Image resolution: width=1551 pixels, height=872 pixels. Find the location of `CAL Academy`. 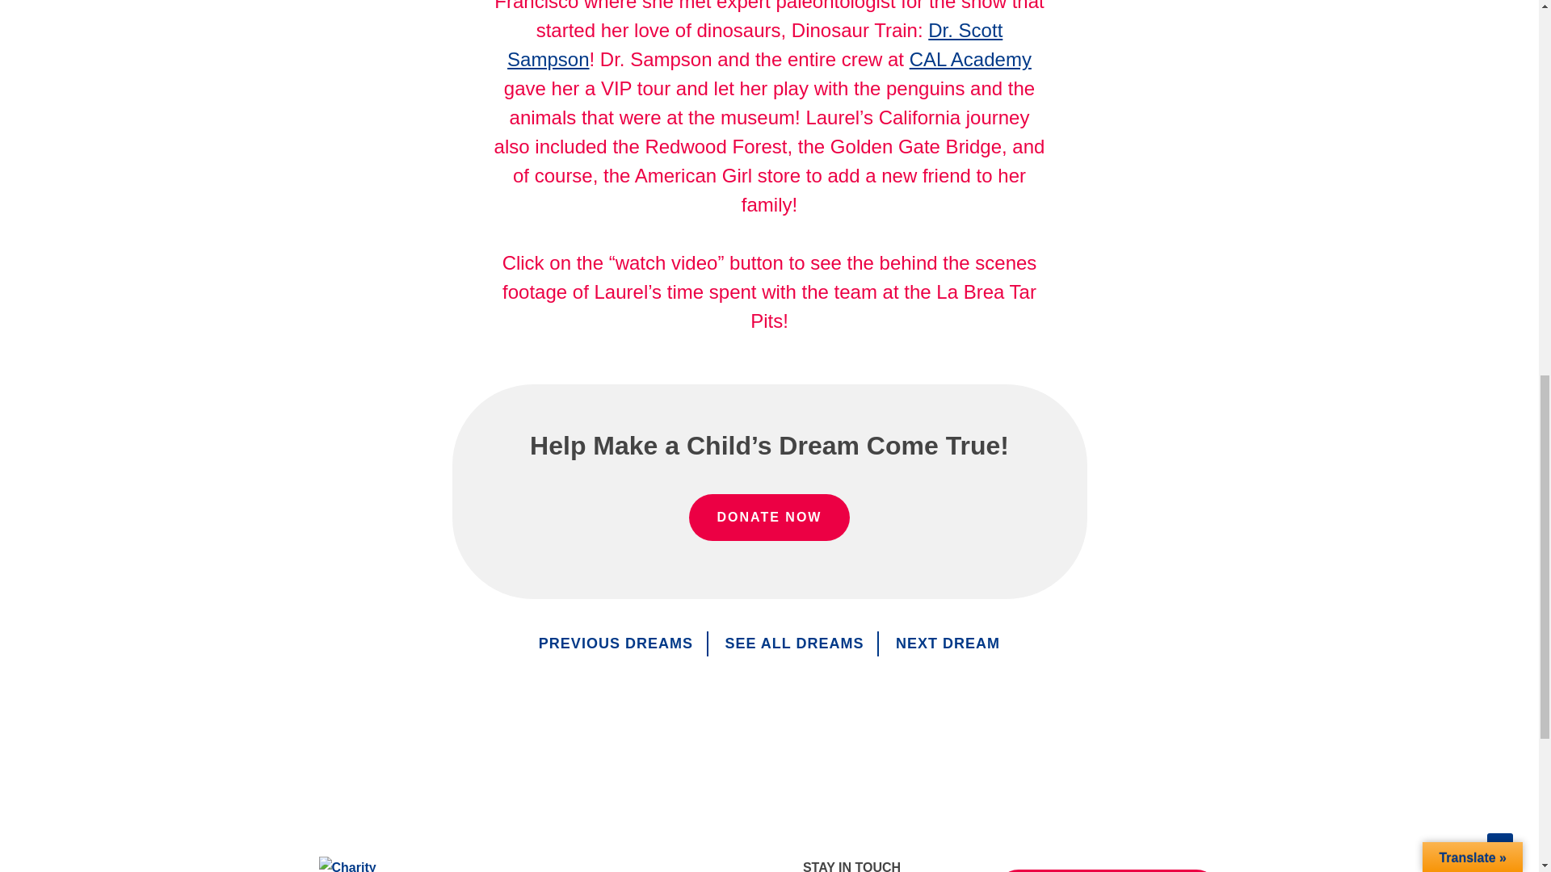

CAL Academy is located at coordinates (969, 60).